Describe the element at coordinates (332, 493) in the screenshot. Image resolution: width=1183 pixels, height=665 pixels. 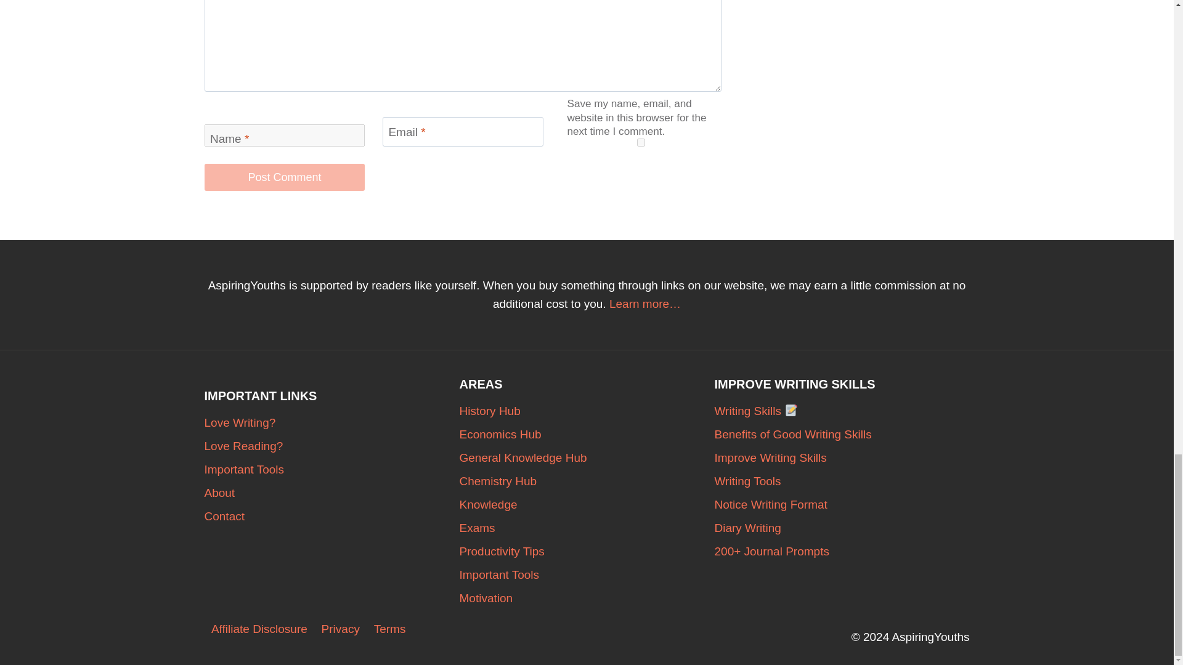
I see `About` at that location.